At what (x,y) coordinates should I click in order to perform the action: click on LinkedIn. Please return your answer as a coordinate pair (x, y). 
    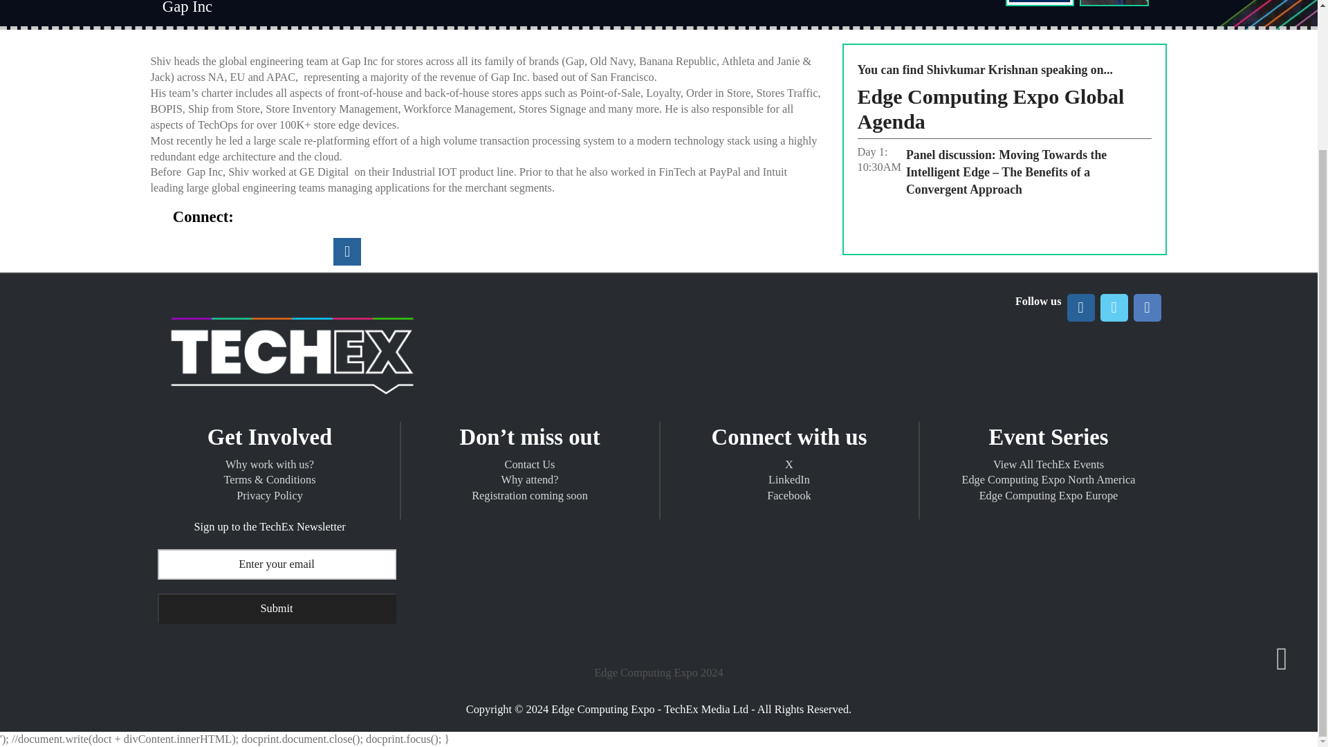
    Looking at the image, I should click on (347, 252).